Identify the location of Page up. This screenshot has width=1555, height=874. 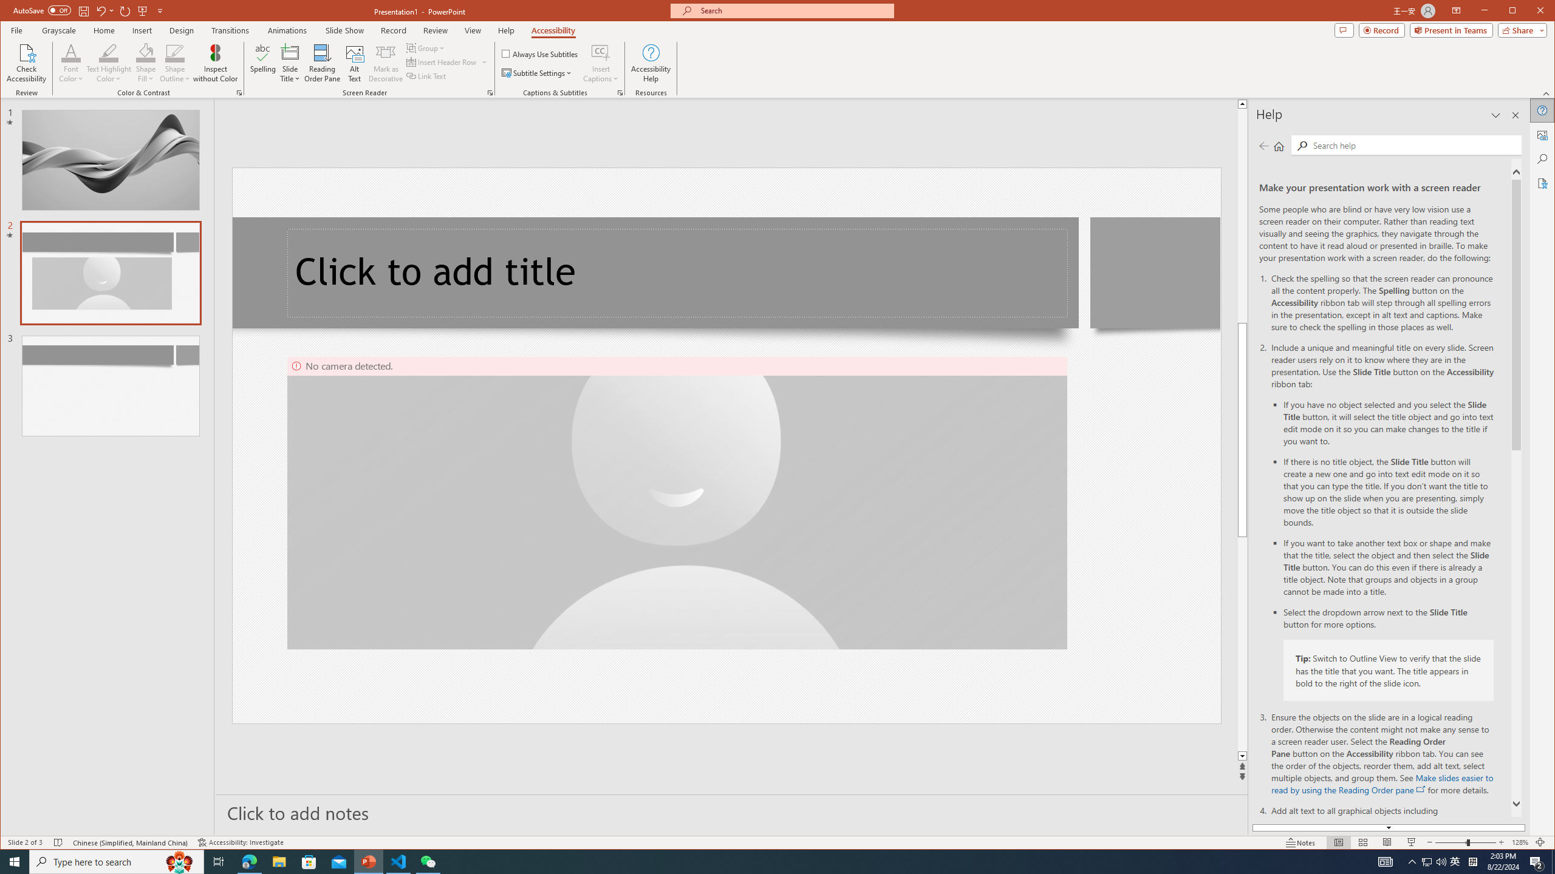
(1242, 215).